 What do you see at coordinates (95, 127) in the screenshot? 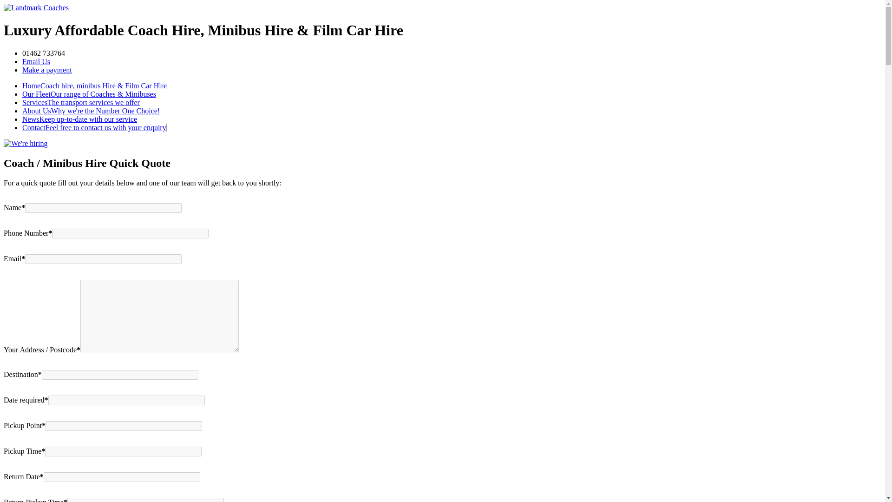
I see `Contact` at bounding box center [95, 127].